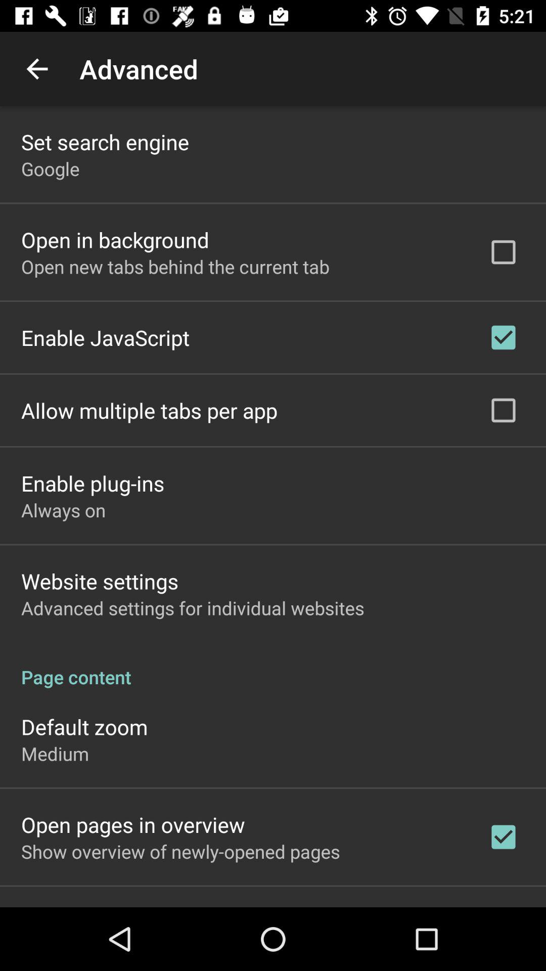 The image size is (546, 971). I want to click on tap the enable javascript, so click(105, 337).